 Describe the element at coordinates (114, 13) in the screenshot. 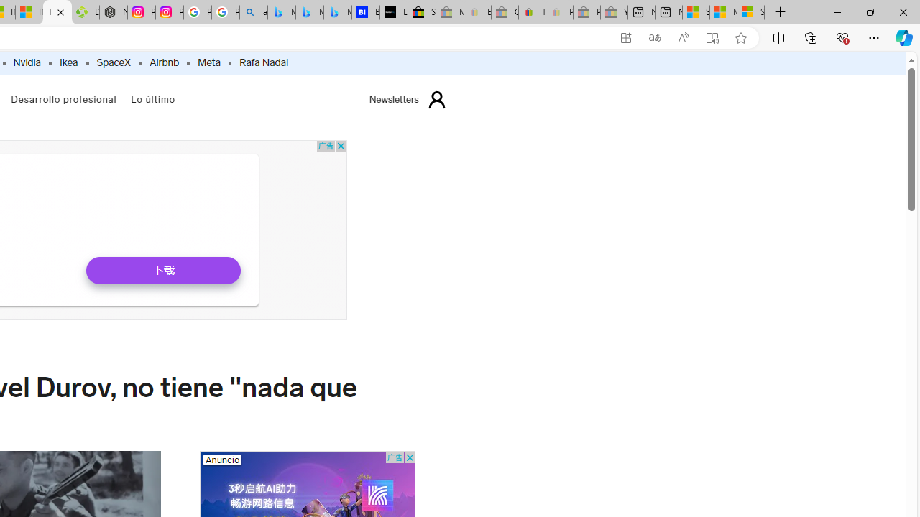

I see `Nordace - Nordace Edin Collection` at that location.